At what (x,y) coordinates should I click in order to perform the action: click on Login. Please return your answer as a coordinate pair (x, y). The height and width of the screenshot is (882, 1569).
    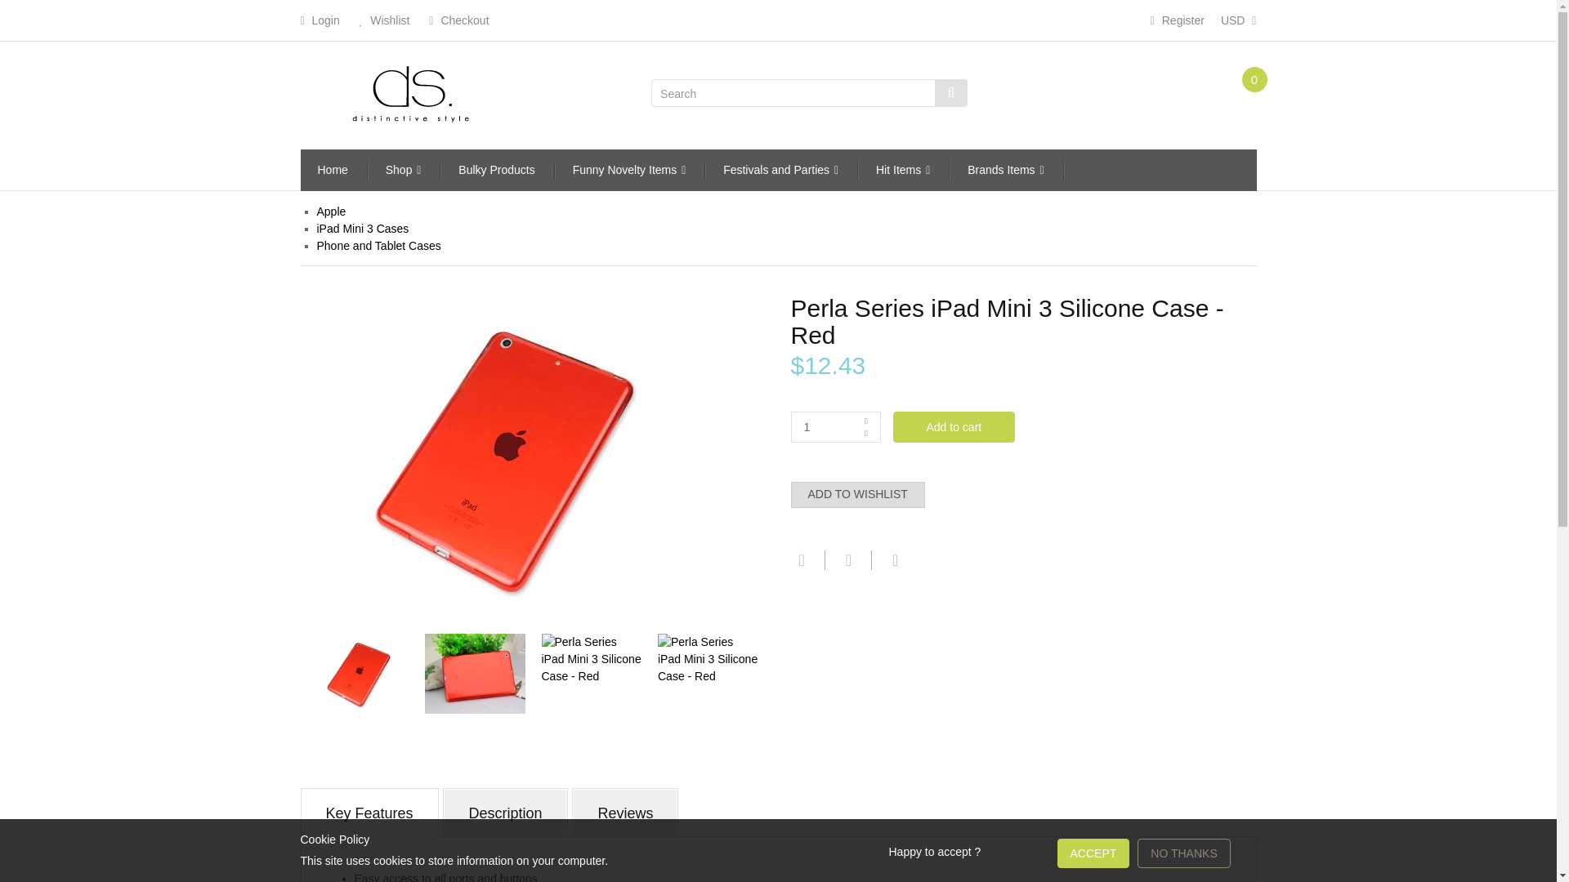
    Looking at the image, I should click on (320, 20).